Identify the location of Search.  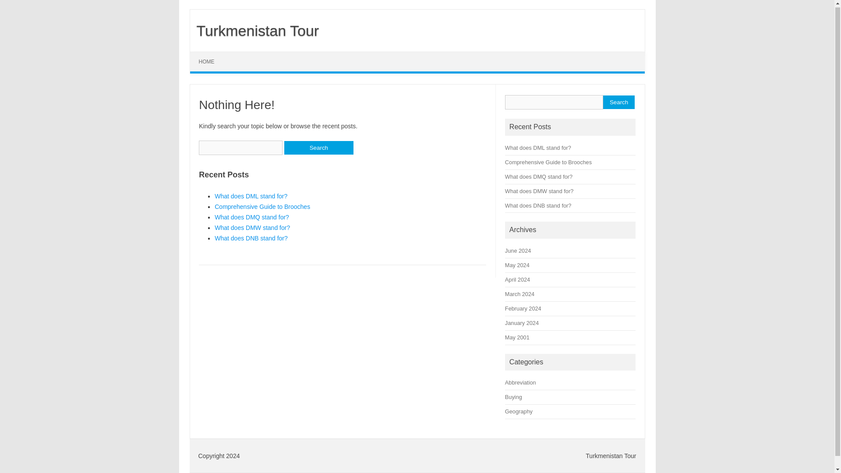
(318, 148).